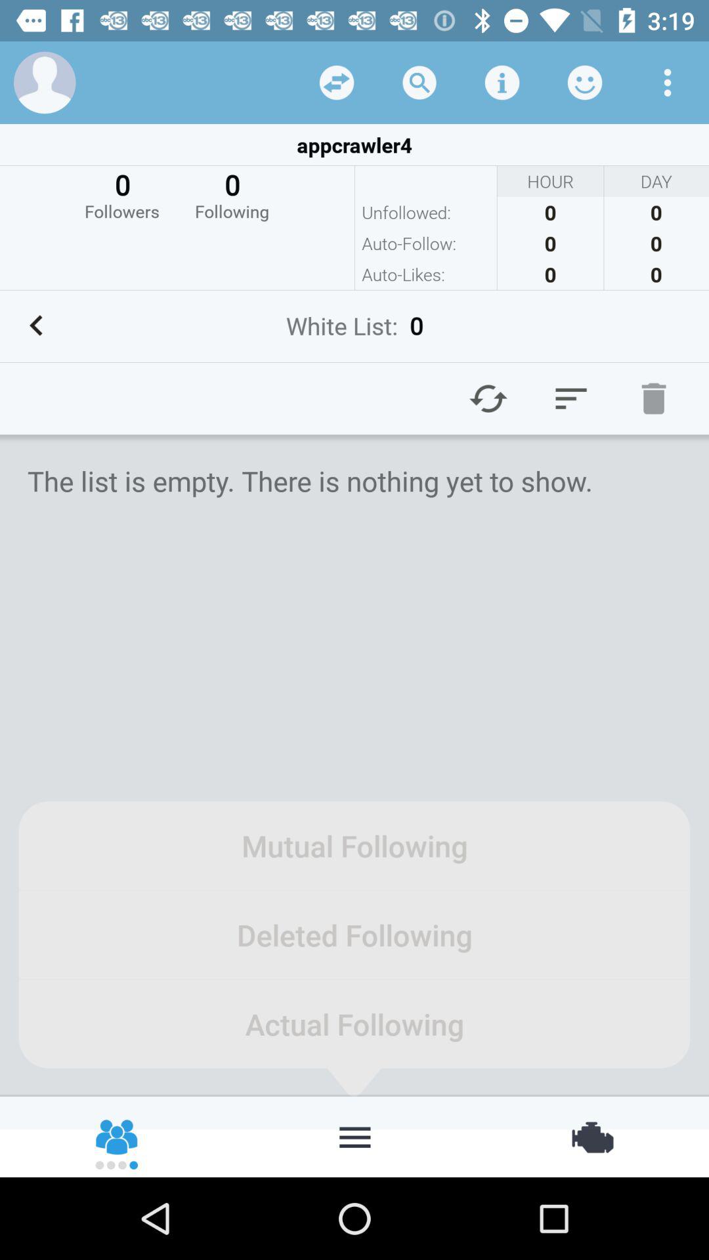  What do you see at coordinates (45, 83) in the screenshot?
I see `click the profile picture` at bounding box center [45, 83].